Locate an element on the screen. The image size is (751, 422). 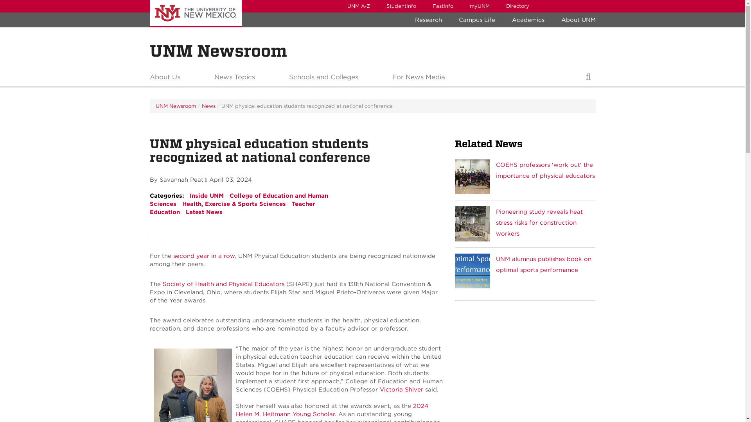
UNM A-Z is located at coordinates (358, 6).